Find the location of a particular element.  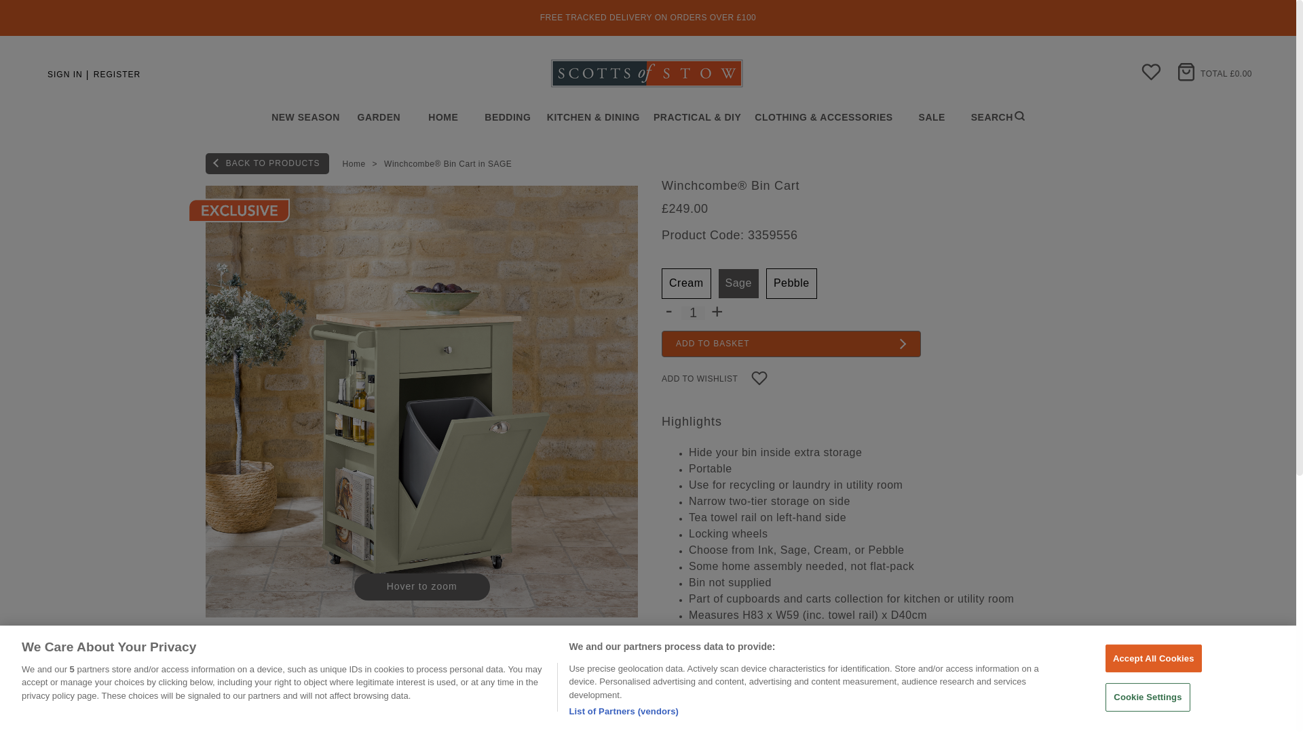

Sign In To Your Account Or Register A Free One is located at coordinates (64, 74).